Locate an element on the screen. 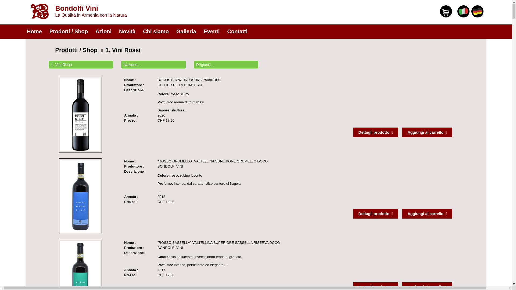 The width and height of the screenshot is (516, 290). Chi siamo is located at coordinates (156, 31).